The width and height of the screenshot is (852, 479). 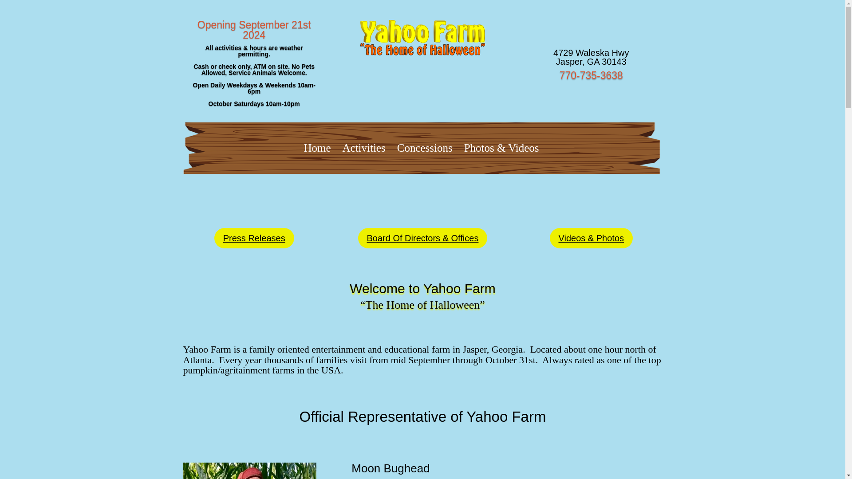 What do you see at coordinates (422, 31) in the screenshot?
I see `Yahoo Farm Logo` at bounding box center [422, 31].